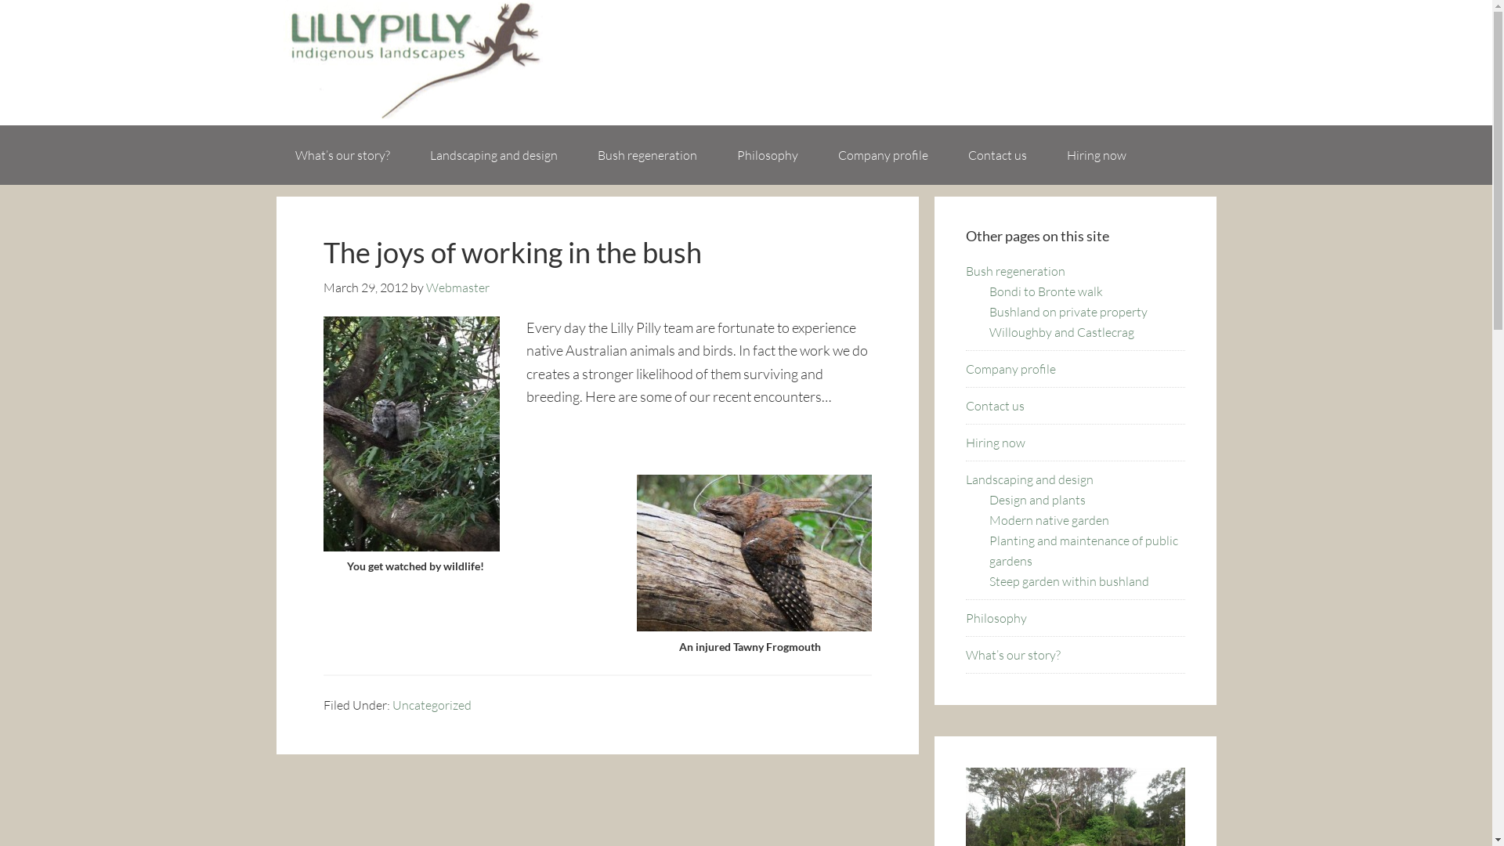 The width and height of the screenshot is (1504, 846). I want to click on Company profile, so click(1010, 369).